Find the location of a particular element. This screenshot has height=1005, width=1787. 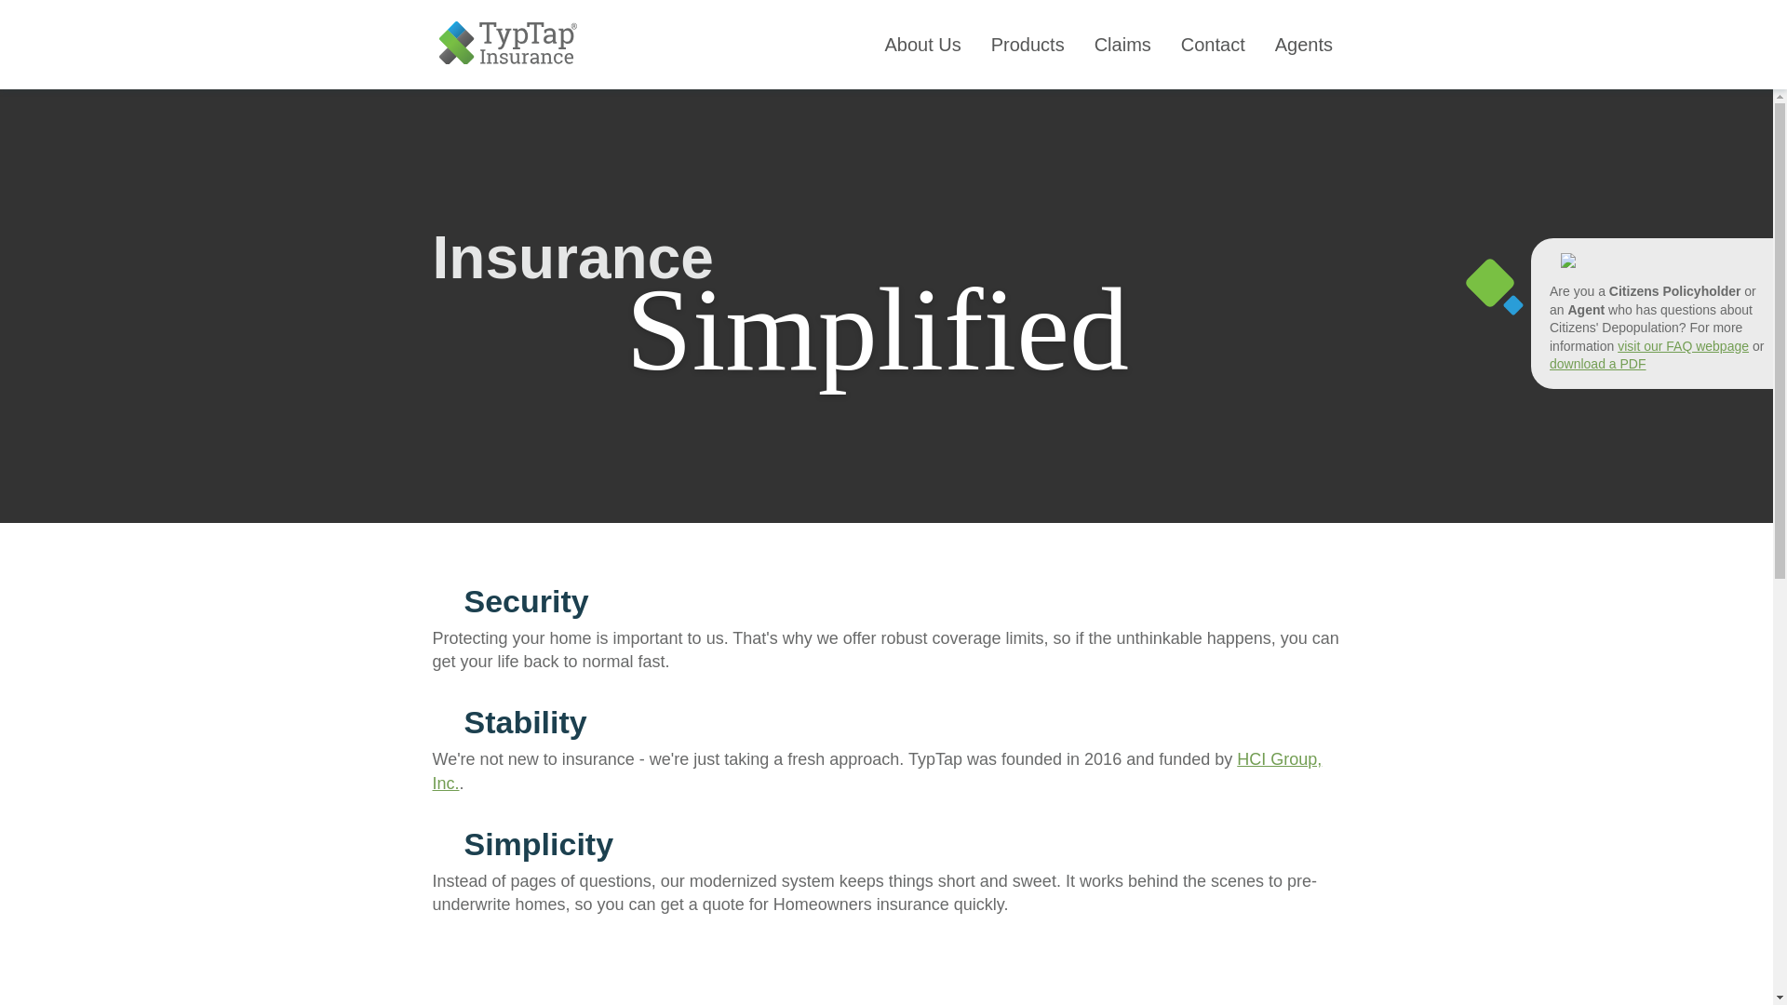

download a PDF is located at coordinates (1597, 363).